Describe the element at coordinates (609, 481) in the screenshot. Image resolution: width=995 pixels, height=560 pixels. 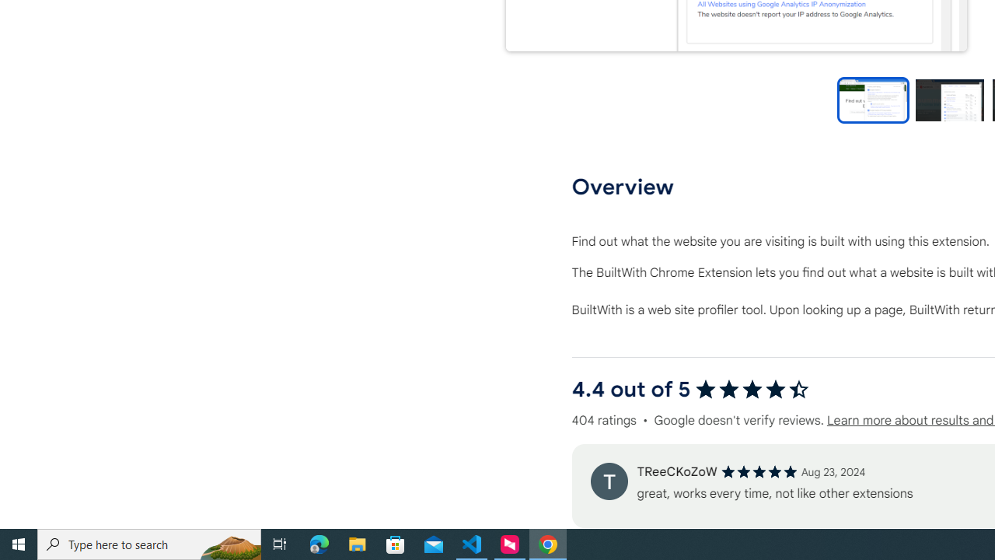
I see `Review's profile picture` at that location.